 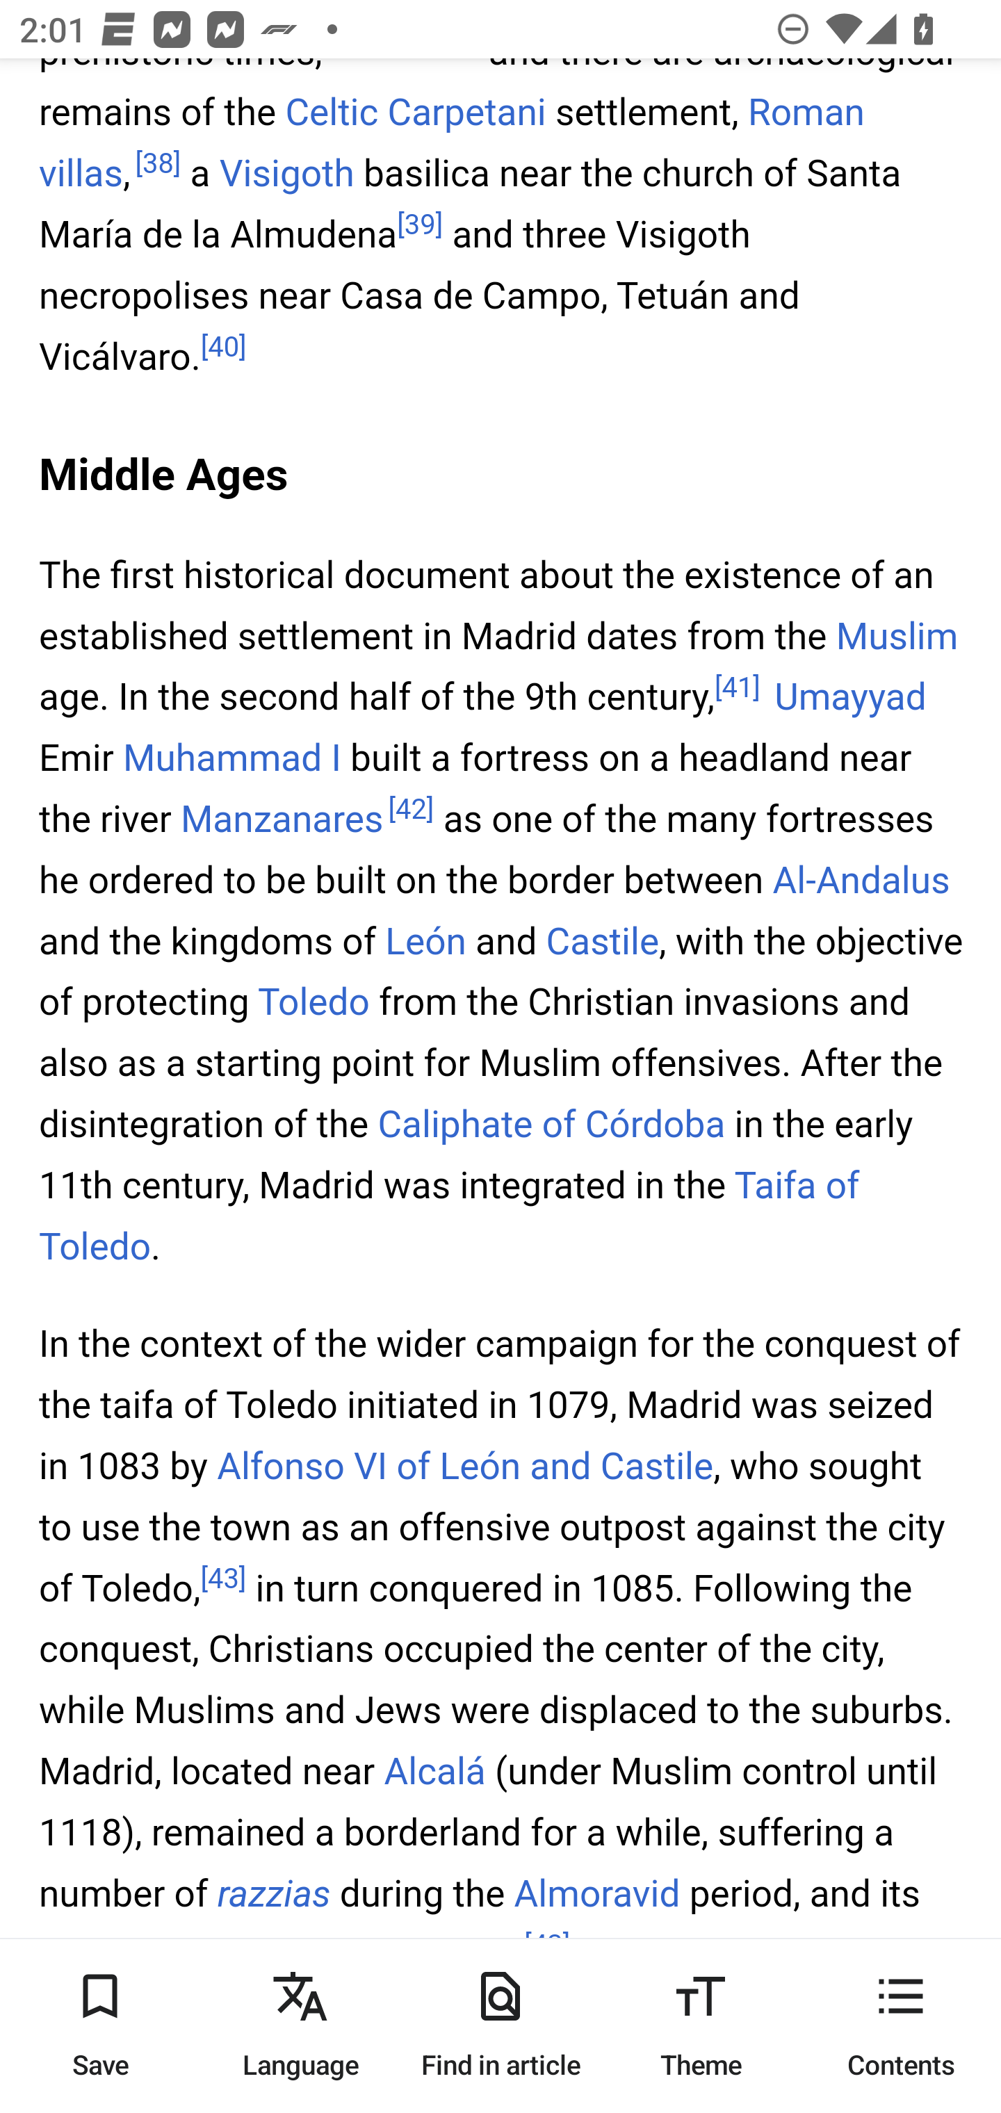 I want to click on [] [ 39 ], so click(x=420, y=225).